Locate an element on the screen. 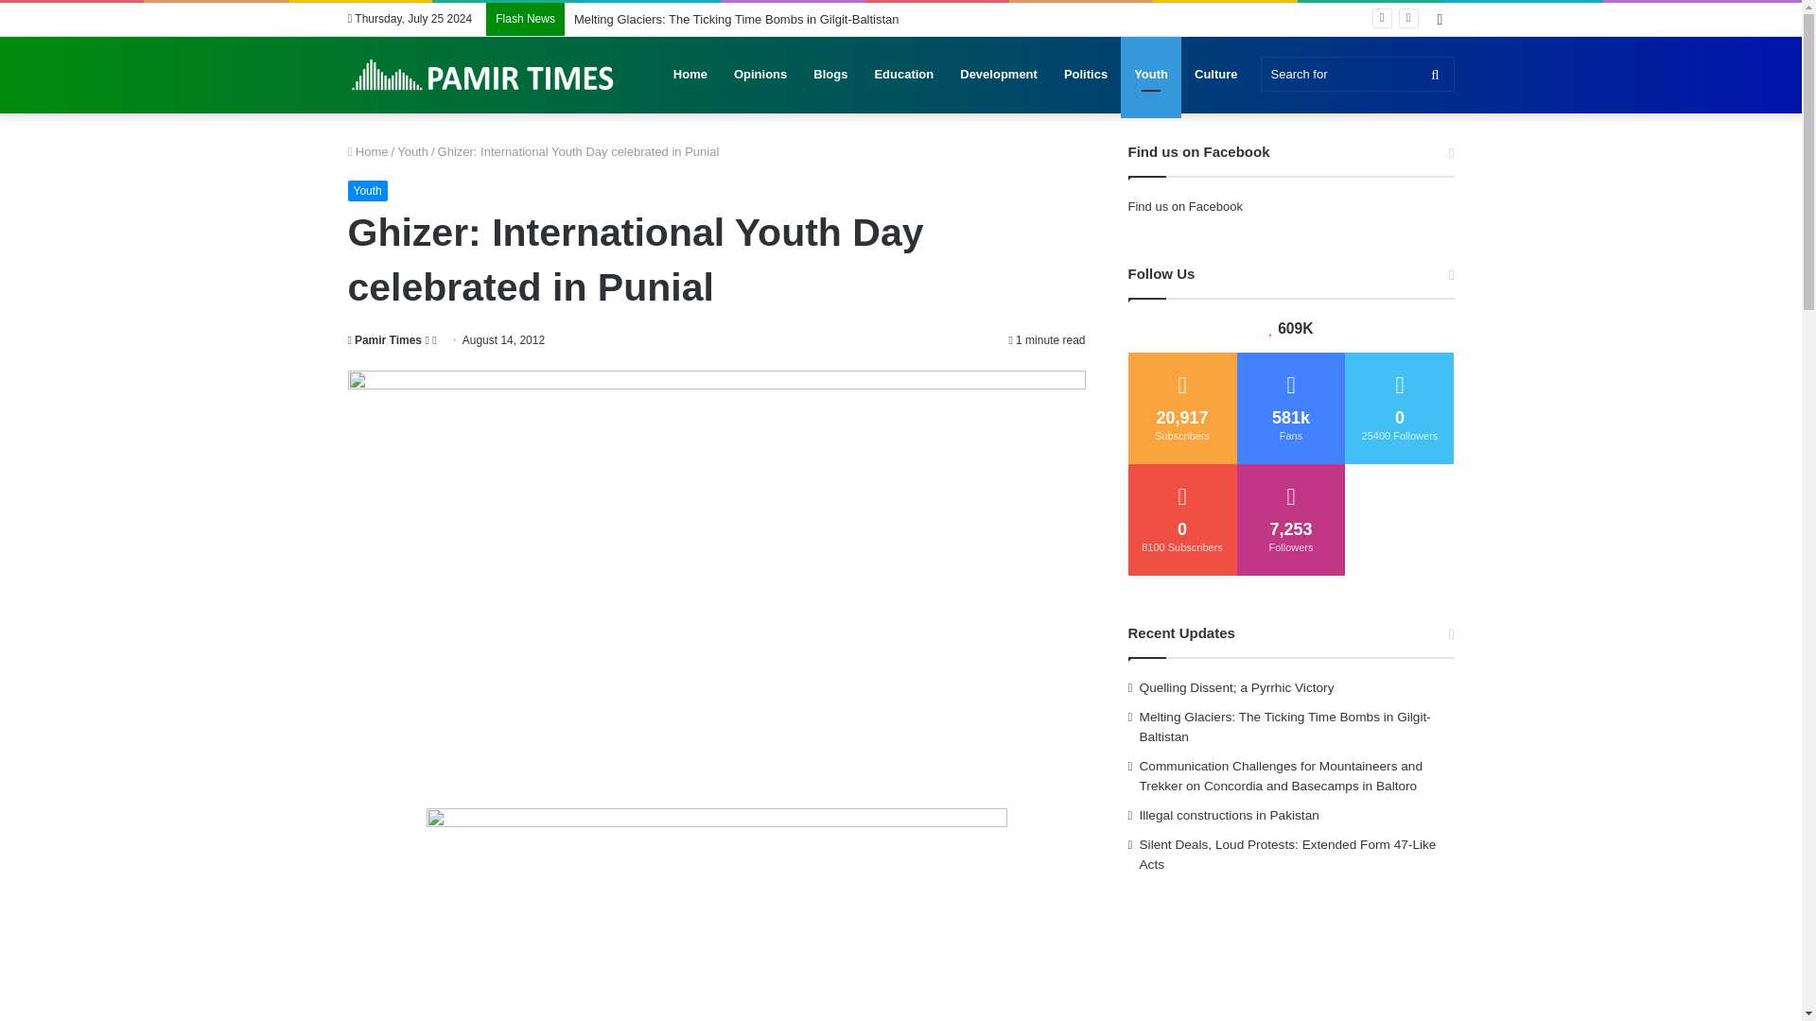 The image size is (1816, 1021). Culture is located at coordinates (1216, 74).